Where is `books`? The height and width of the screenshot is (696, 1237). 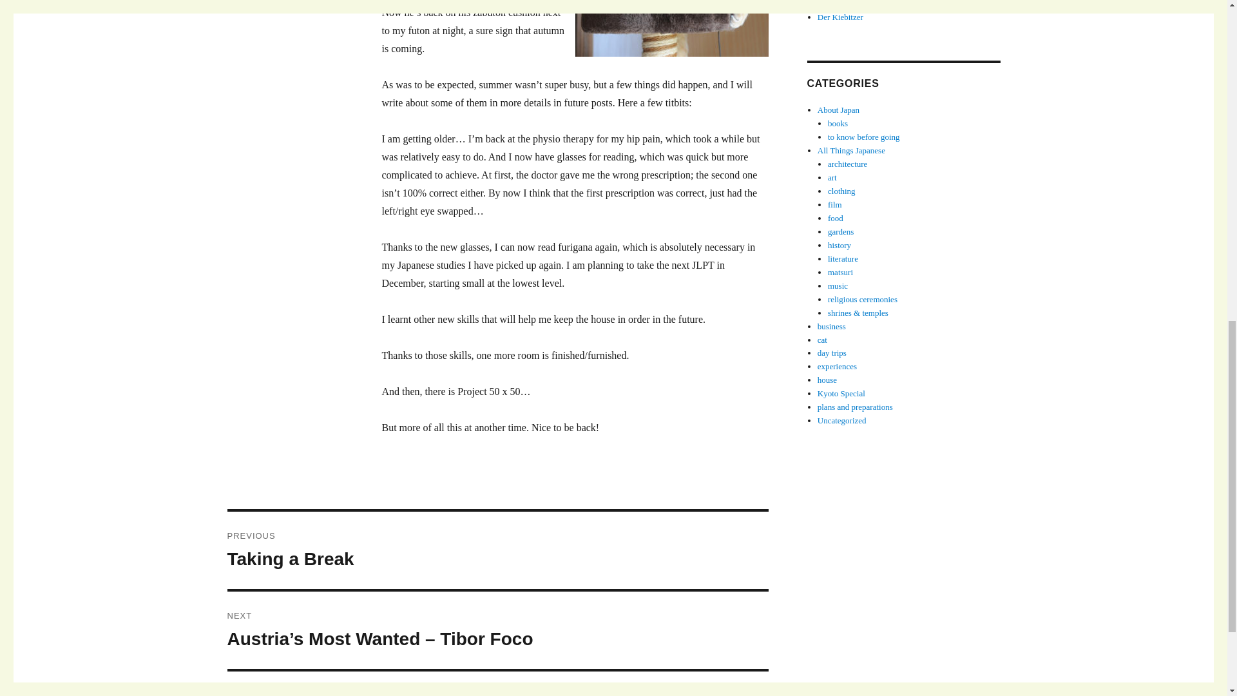 books is located at coordinates (838, 122).